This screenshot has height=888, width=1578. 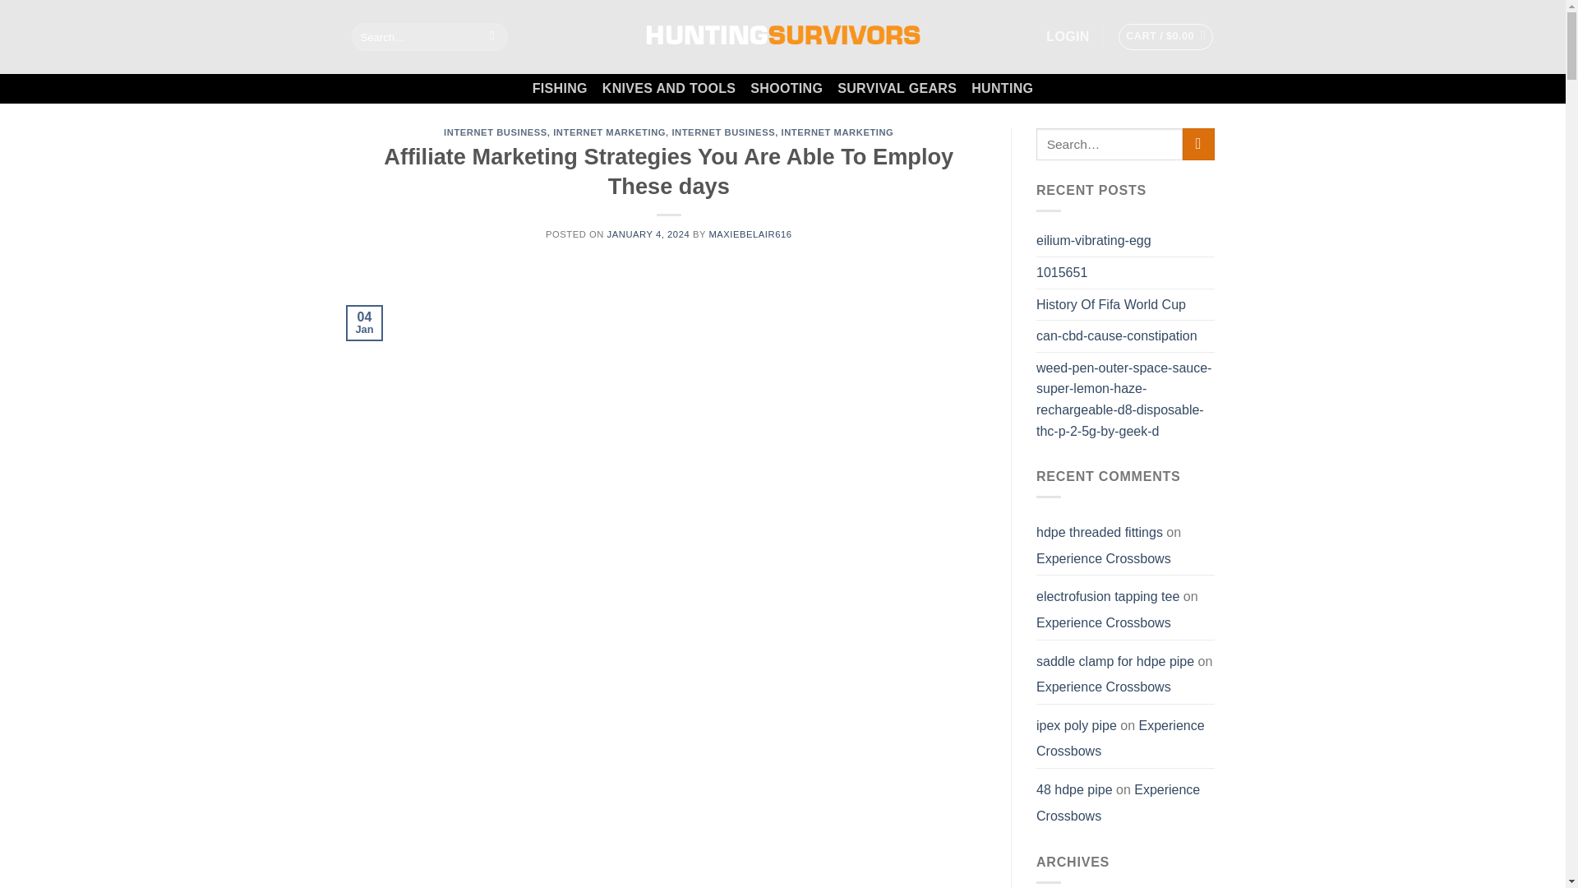 What do you see at coordinates (1117, 335) in the screenshot?
I see `can-cbd-cause-constipation` at bounding box center [1117, 335].